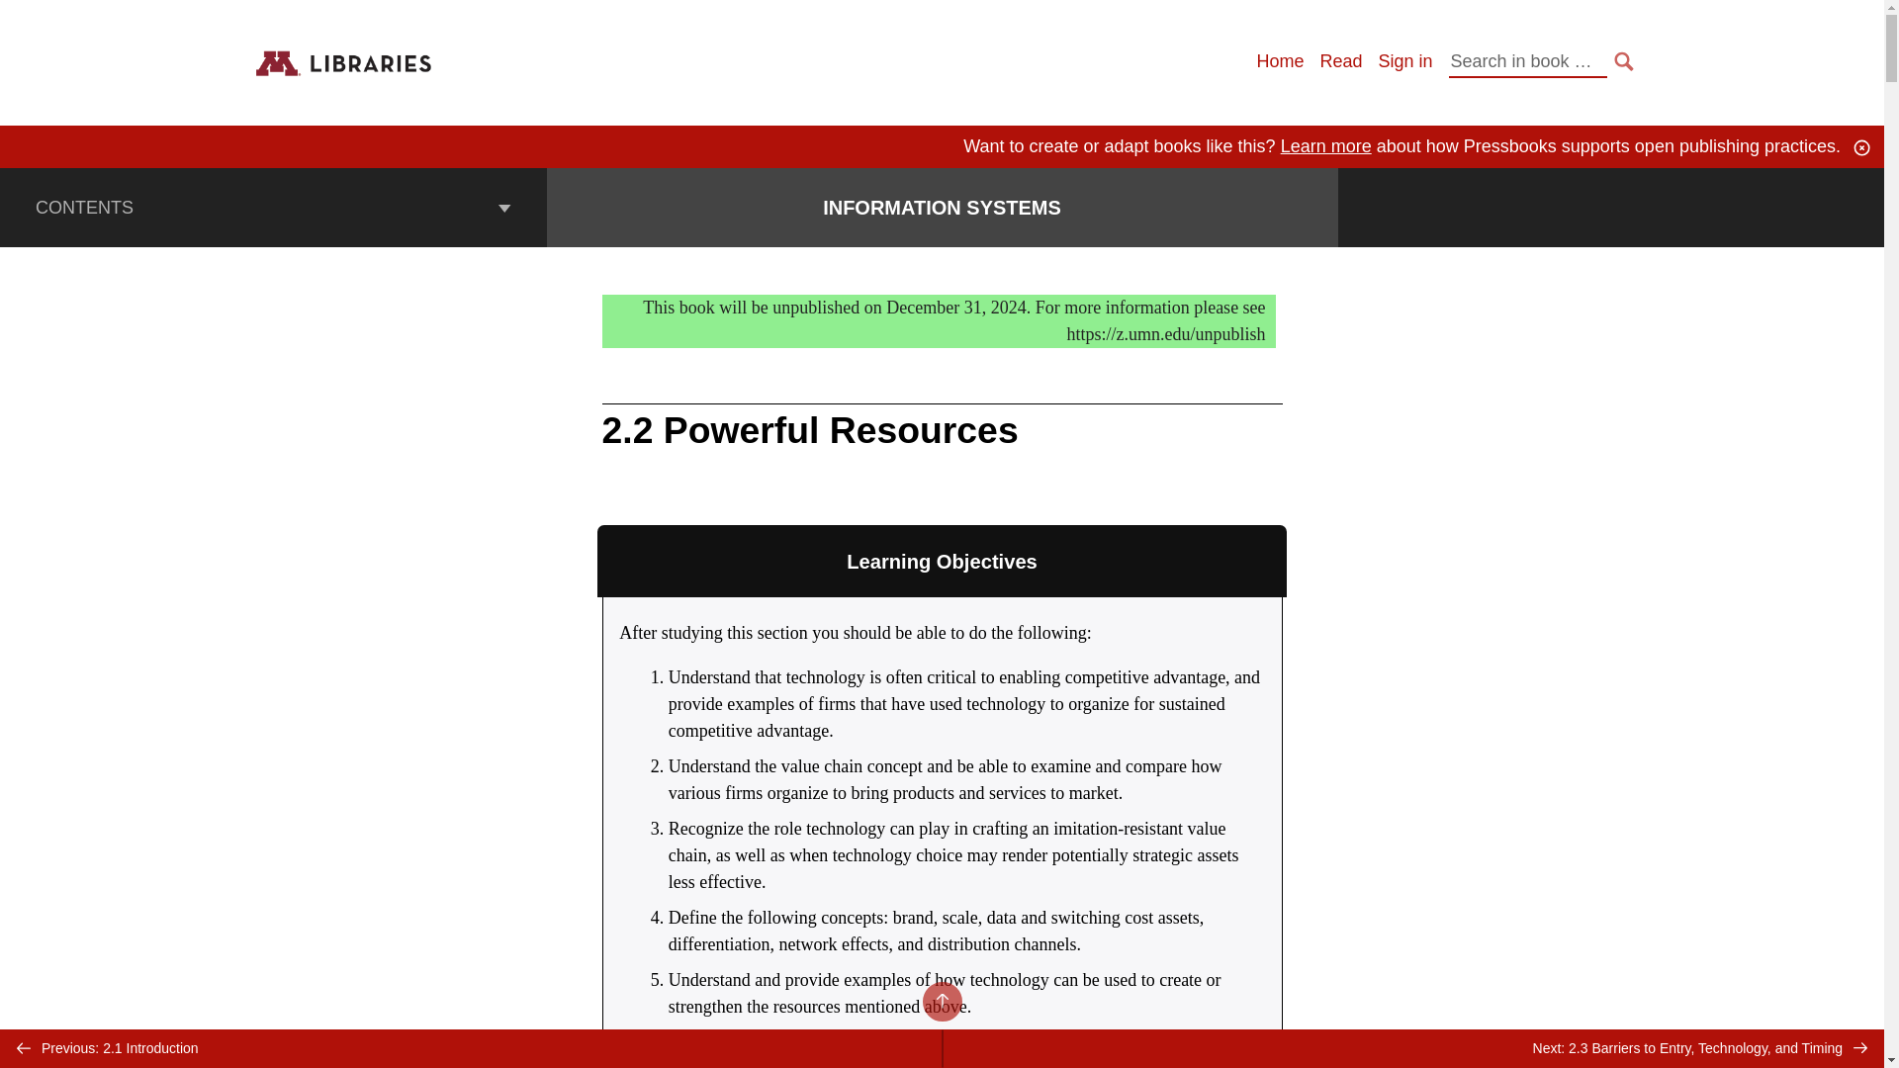  Describe the element at coordinates (941, 1001) in the screenshot. I see `BACK TO TOP` at that location.